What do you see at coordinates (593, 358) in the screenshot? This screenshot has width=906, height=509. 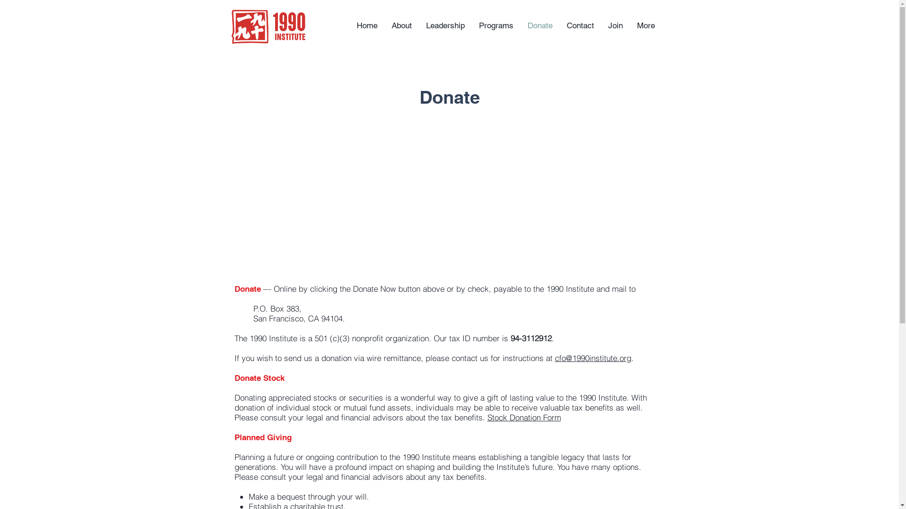 I see `cfo@1990institute.org` at bounding box center [593, 358].